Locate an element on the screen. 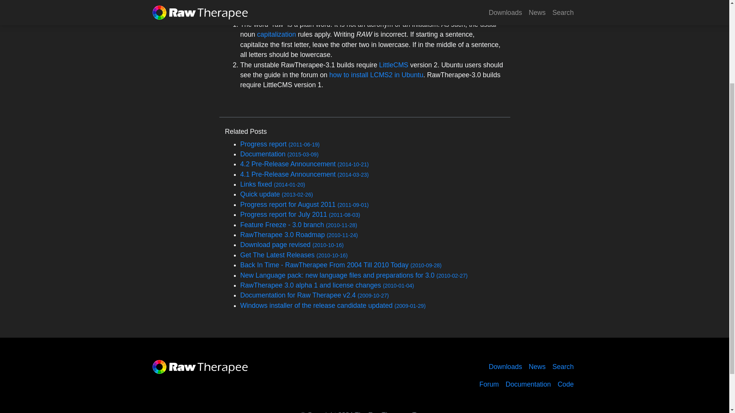 This screenshot has width=735, height=413. Code is located at coordinates (565, 384).